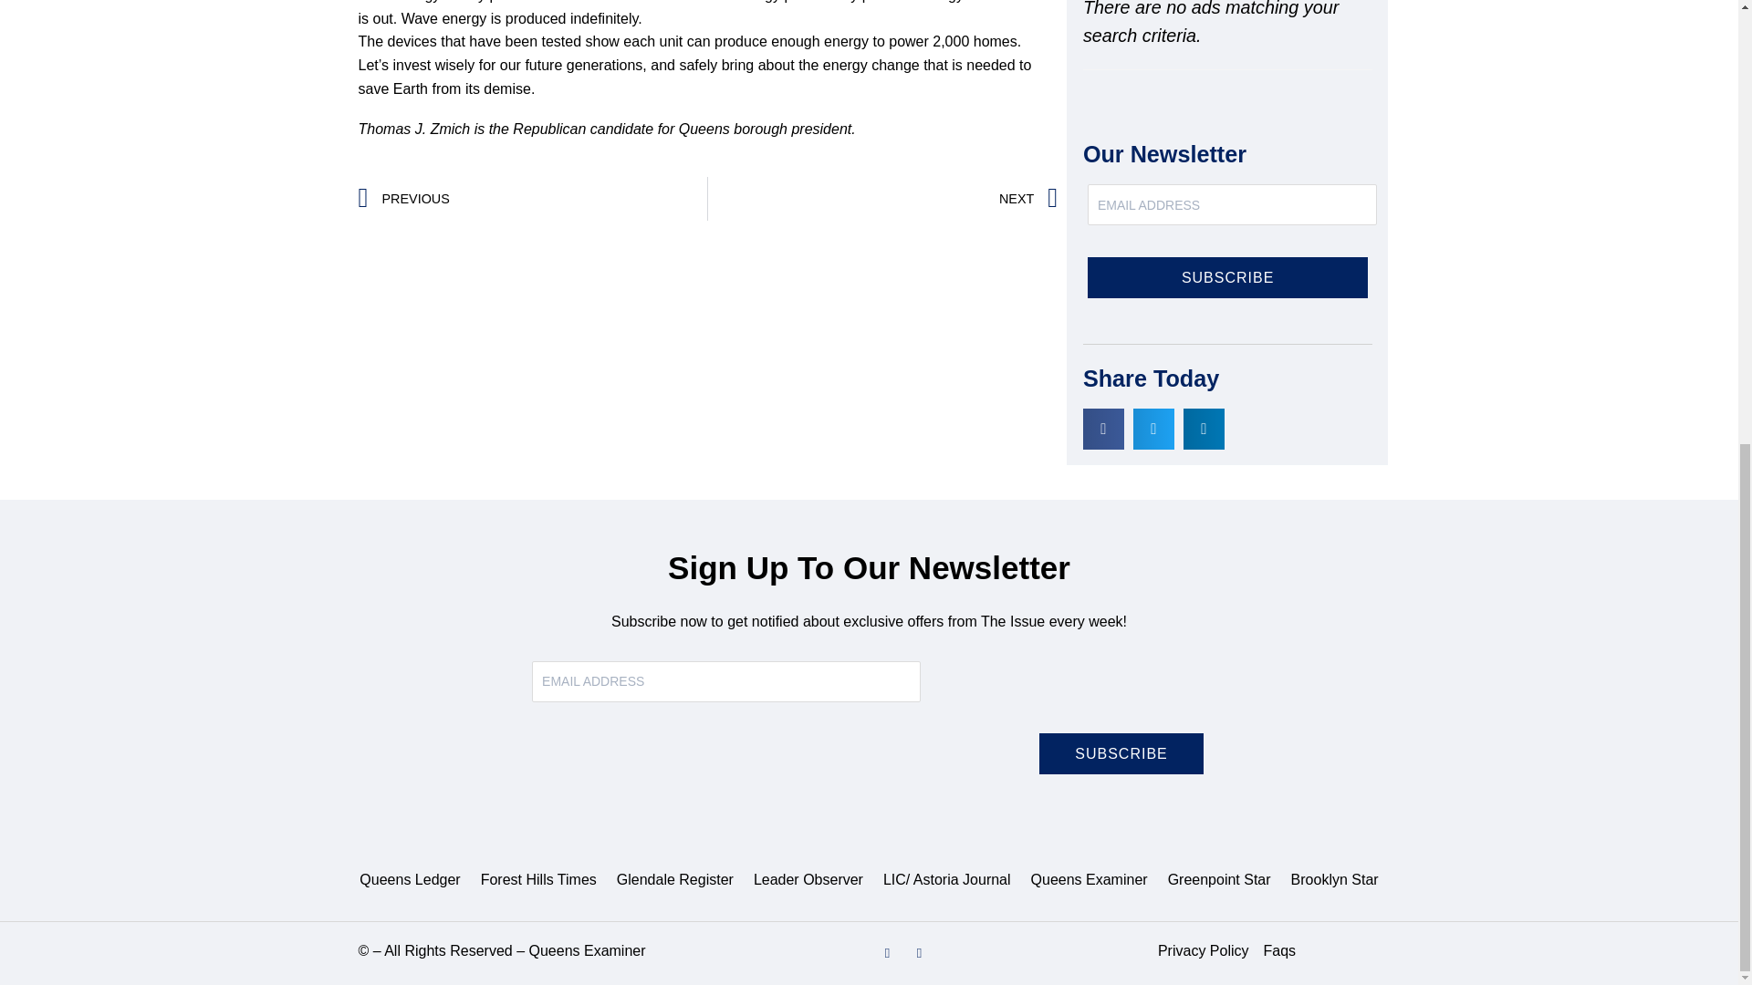 The image size is (1752, 985). What do you see at coordinates (1121, 753) in the screenshot?
I see `Subscribe` at bounding box center [1121, 753].